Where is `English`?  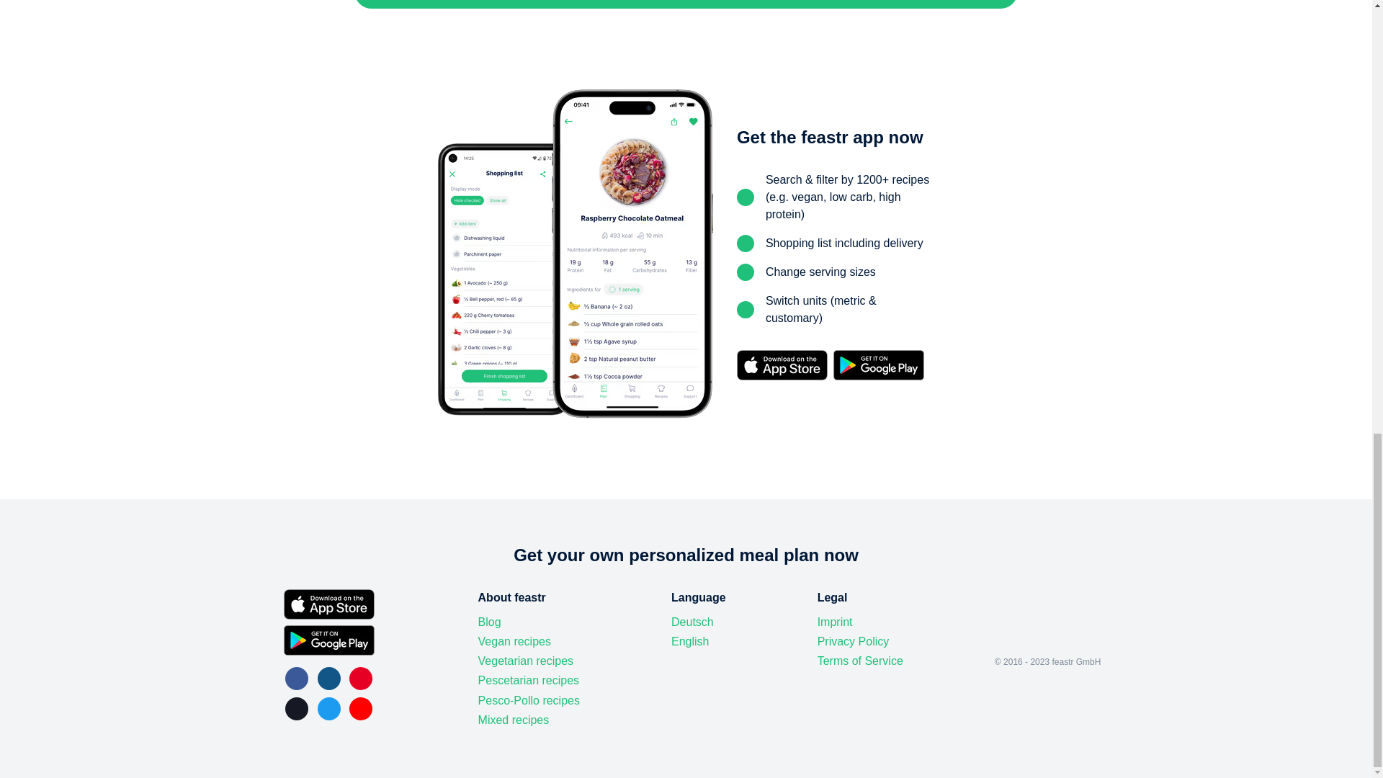 English is located at coordinates (689, 641).